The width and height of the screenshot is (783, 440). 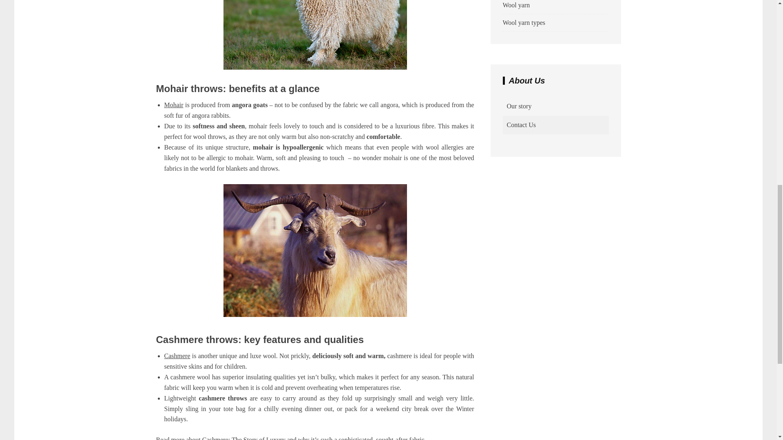 I want to click on Mohair, so click(x=173, y=105).